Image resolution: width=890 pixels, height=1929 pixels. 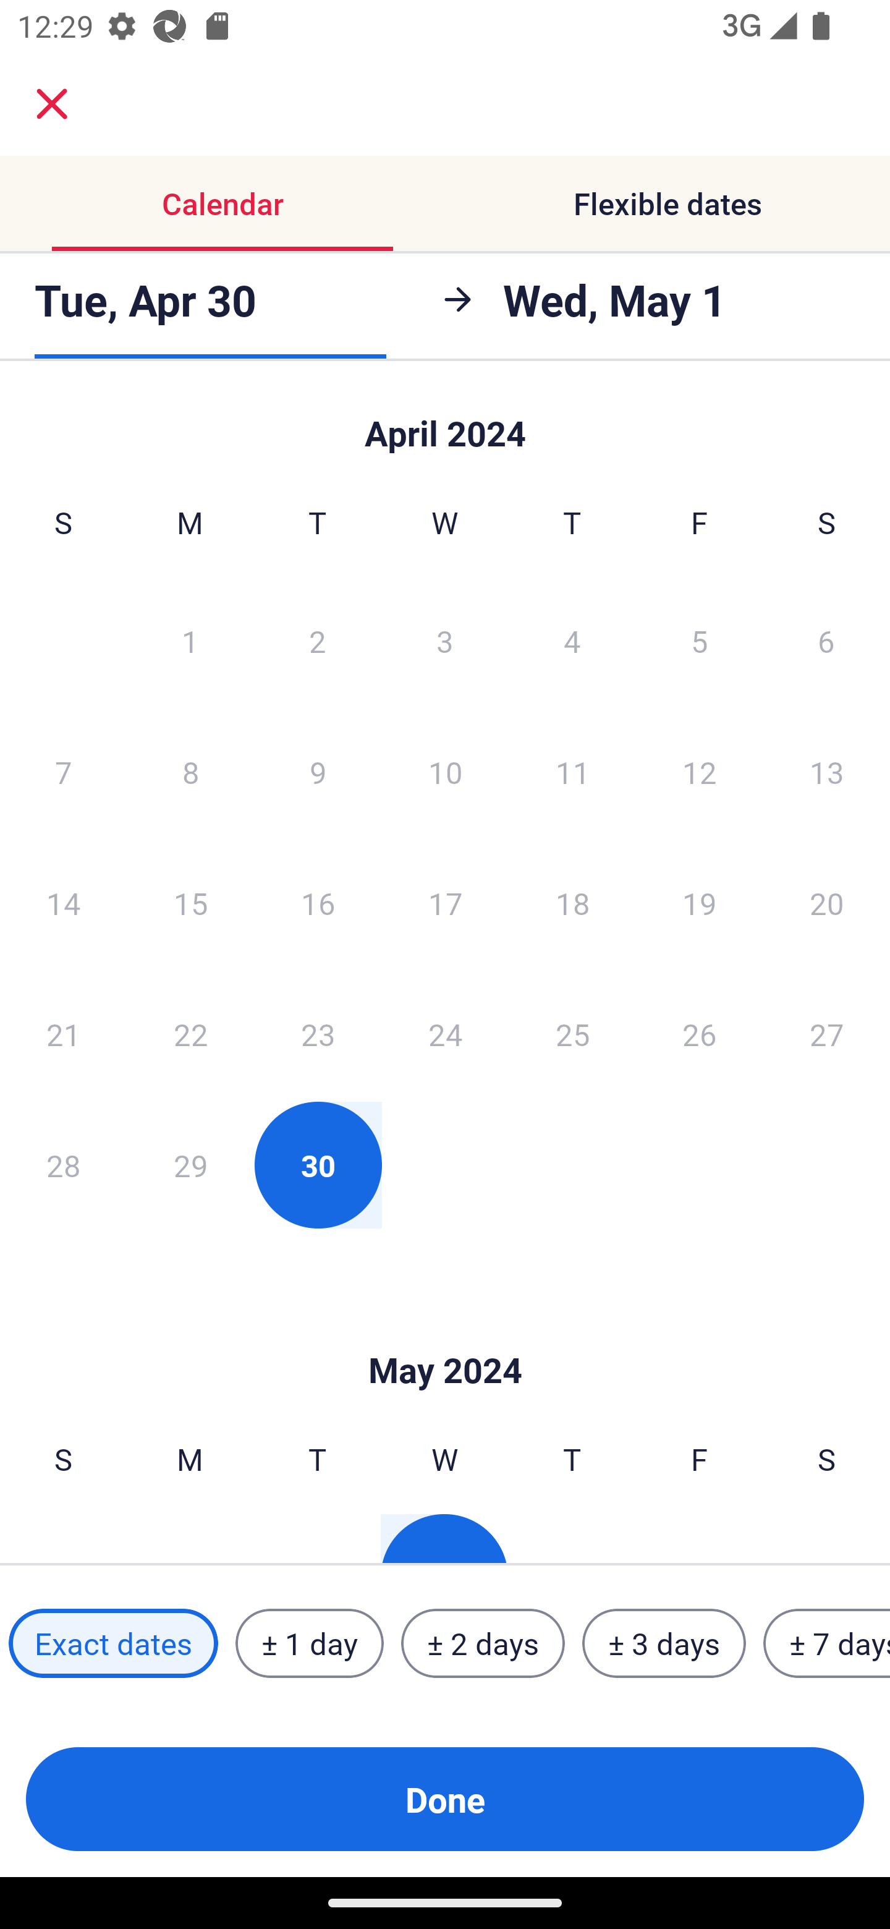 I want to click on 20 Saturday, April 20, 2024, so click(x=827, y=903).